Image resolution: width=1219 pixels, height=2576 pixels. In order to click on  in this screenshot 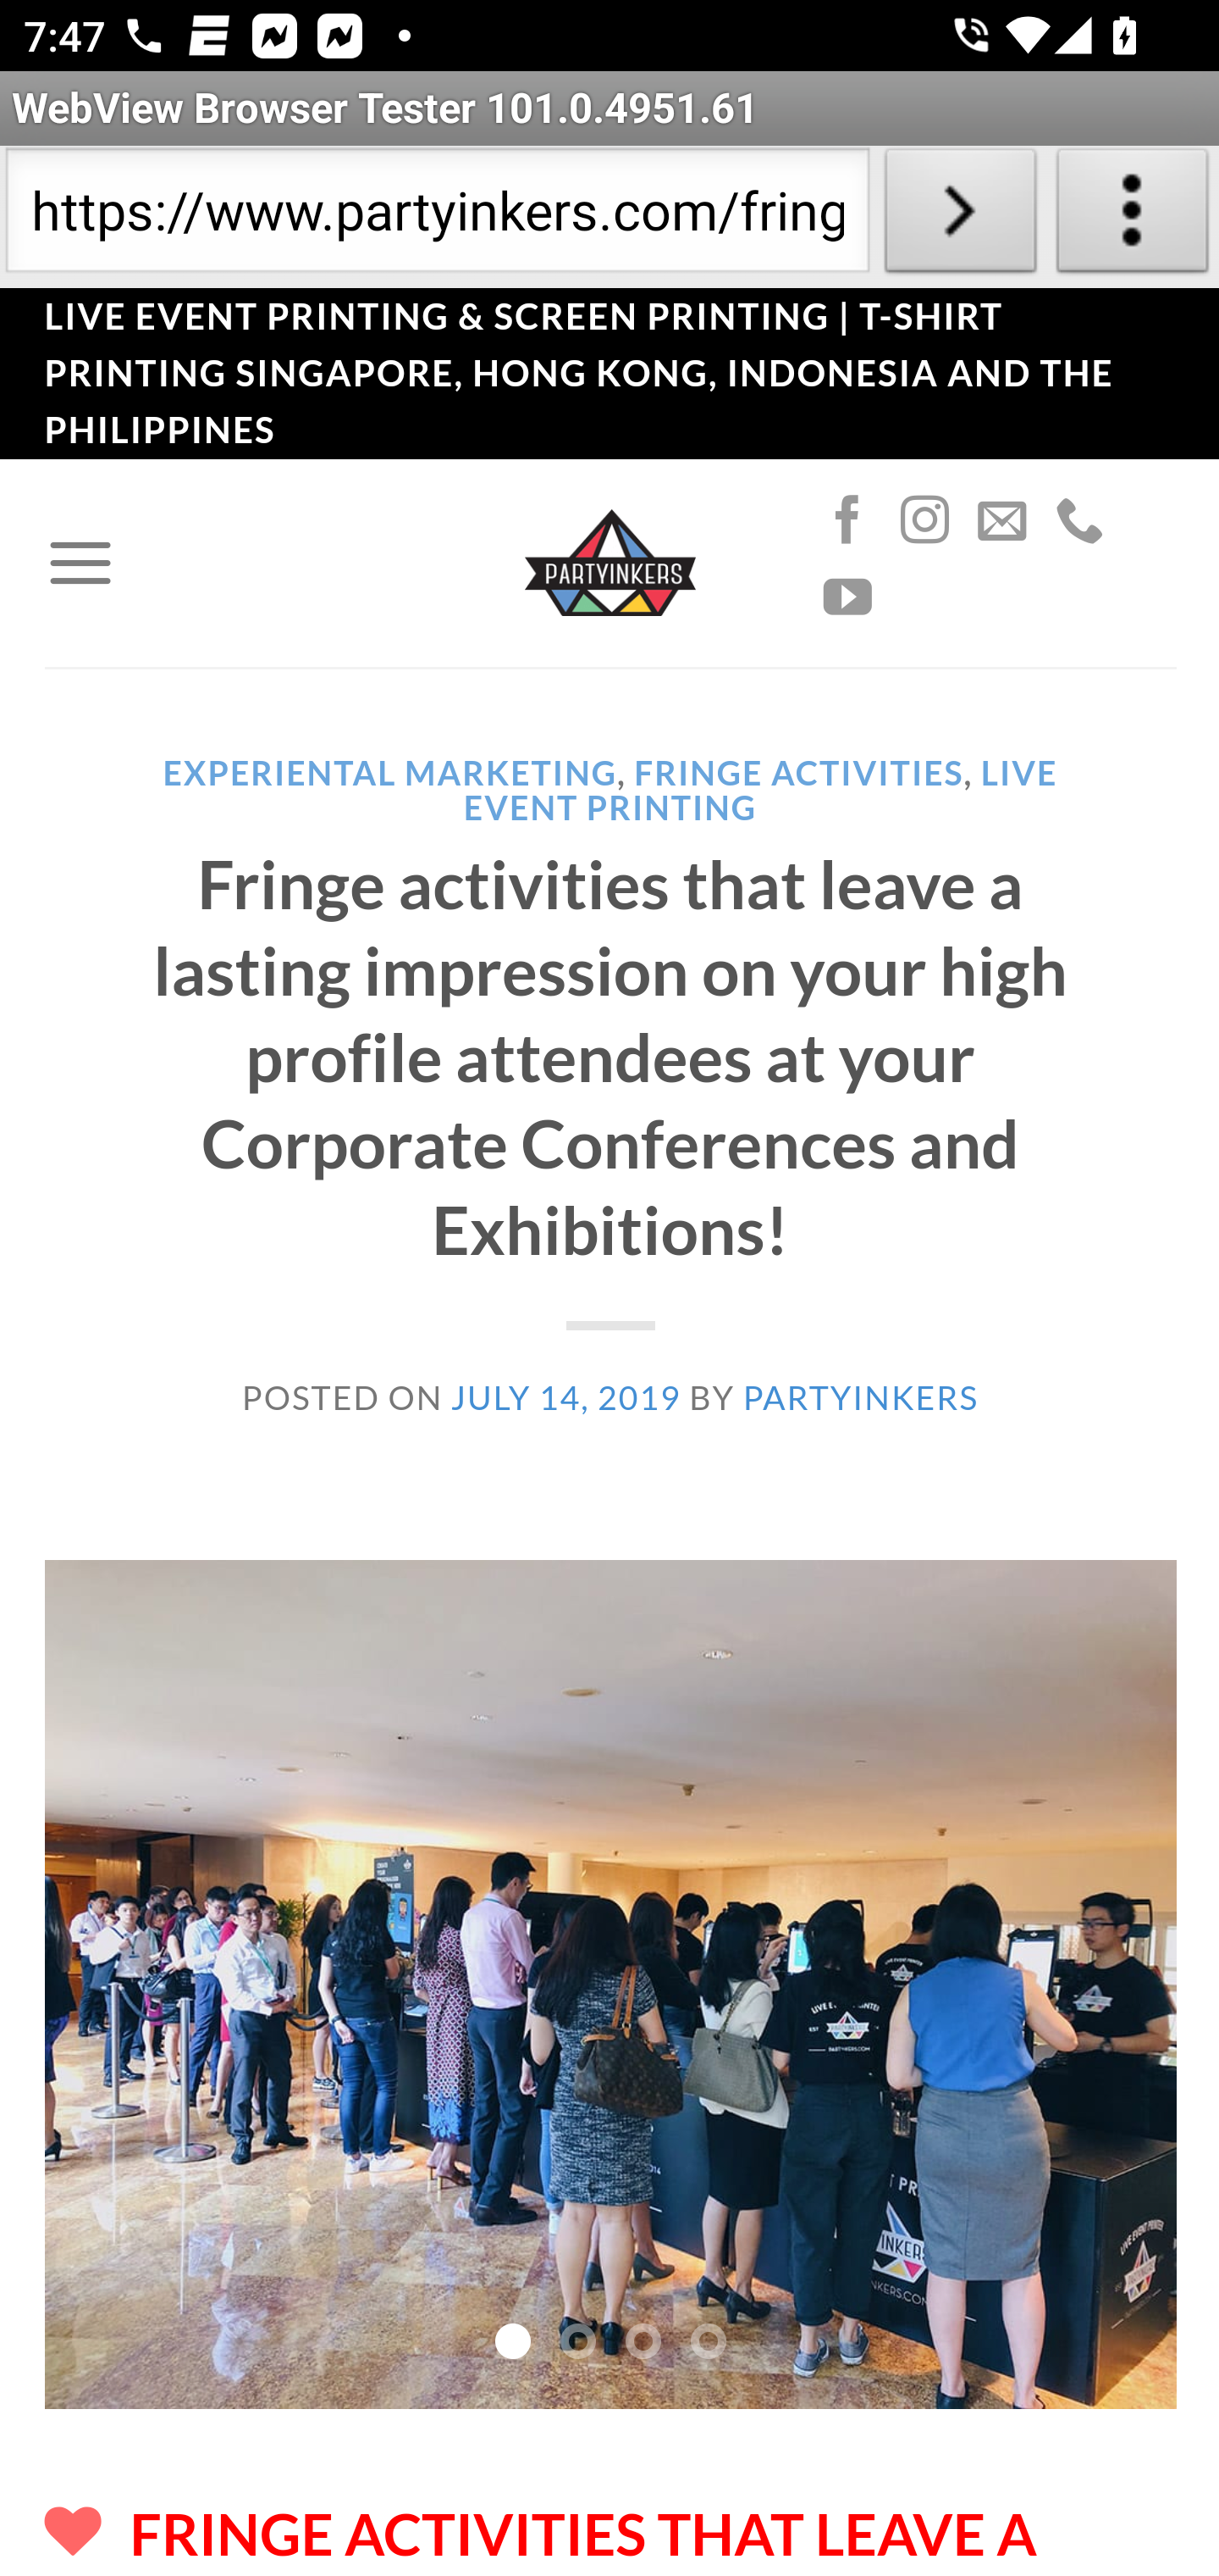, I will do `click(847, 521)`.